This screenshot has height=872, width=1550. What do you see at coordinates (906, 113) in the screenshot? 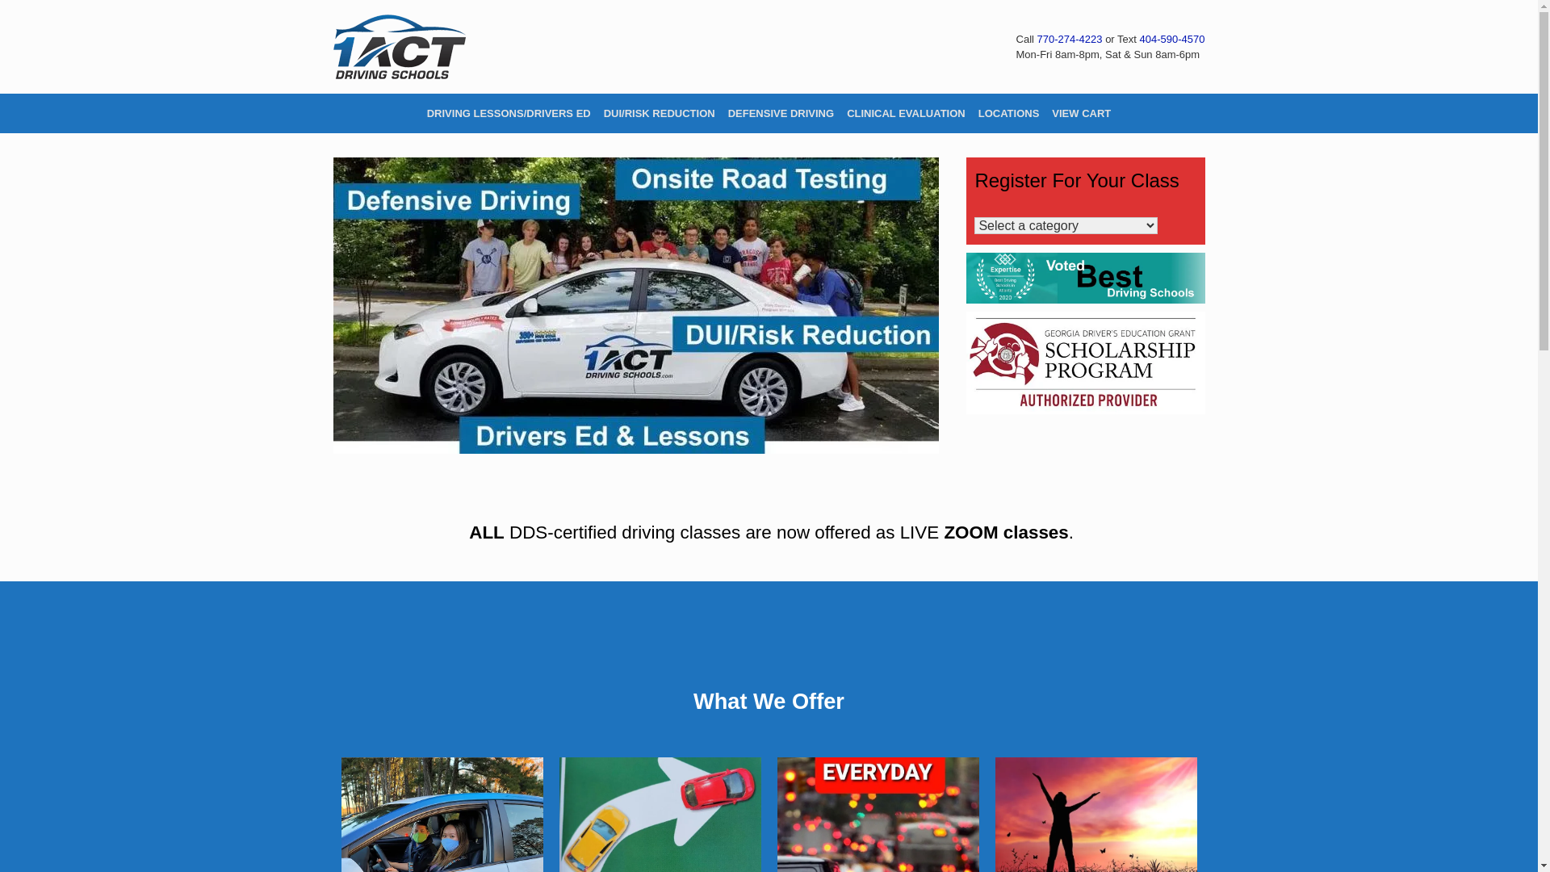
I see `CLINICAL EVALUATION` at bounding box center [906, 113].